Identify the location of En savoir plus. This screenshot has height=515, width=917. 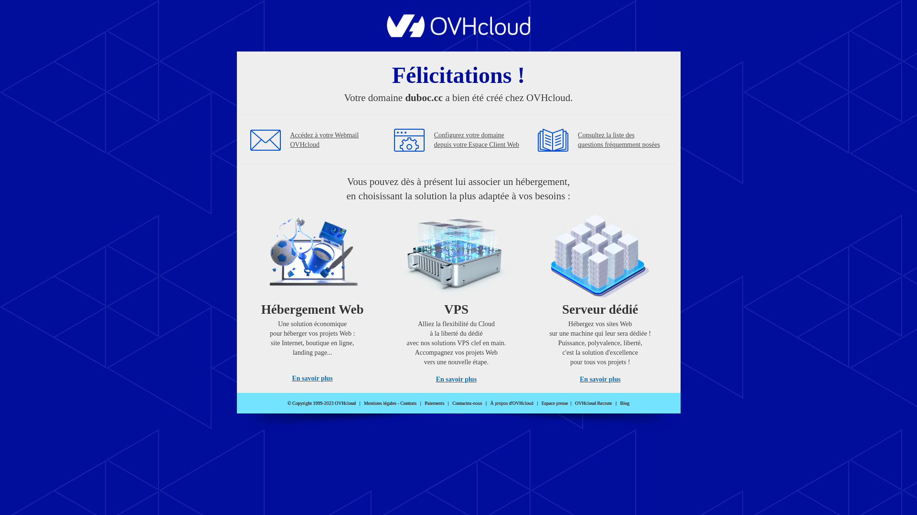
(457, 380).